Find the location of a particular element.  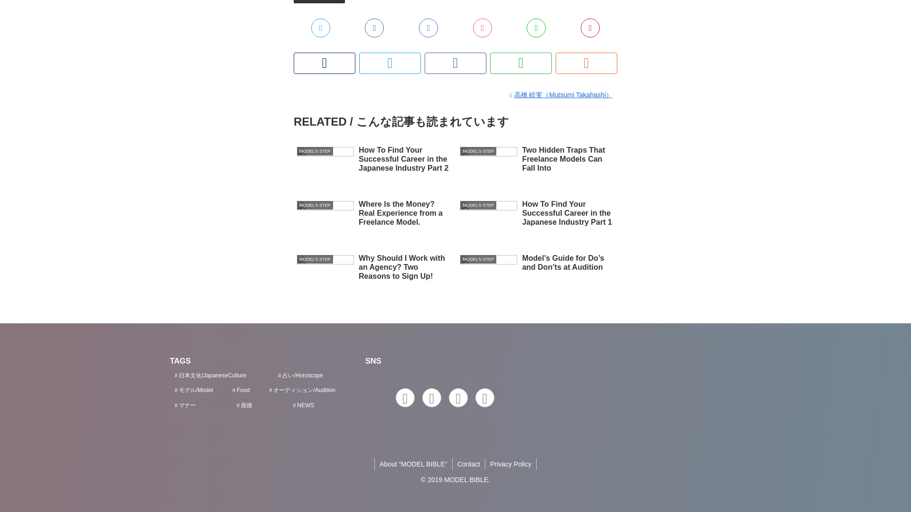

Two Hidden Traps That Freelance Models Can Fall Into is located at coordinates (537, 164).